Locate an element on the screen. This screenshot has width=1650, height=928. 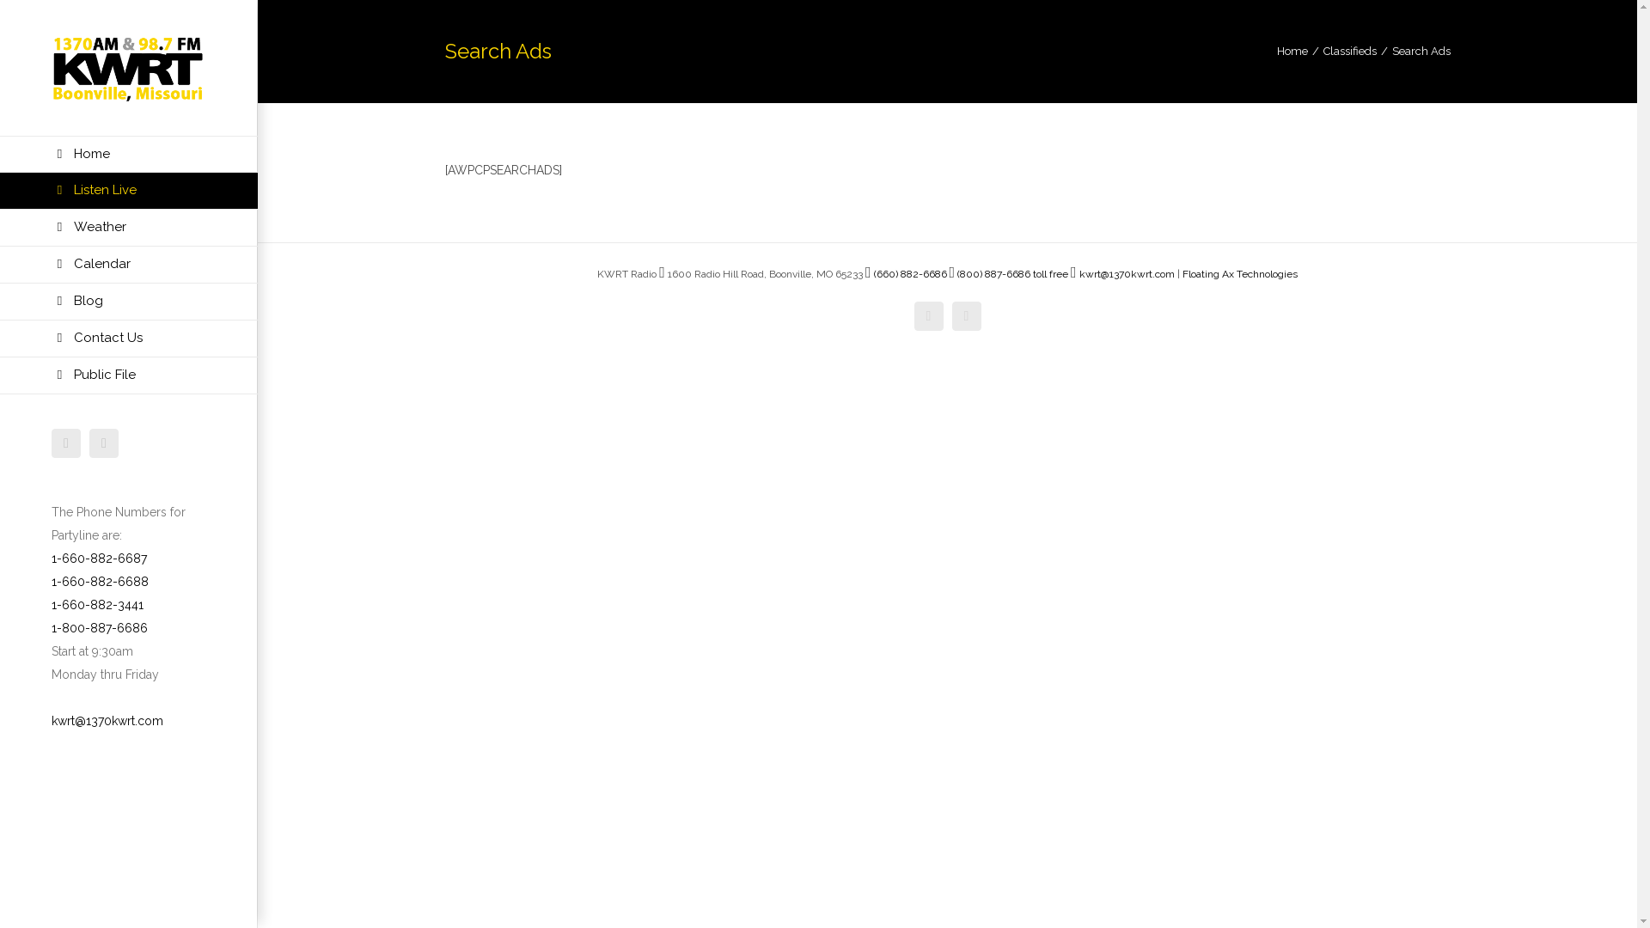
Public File is located at coordinates (129, 376).